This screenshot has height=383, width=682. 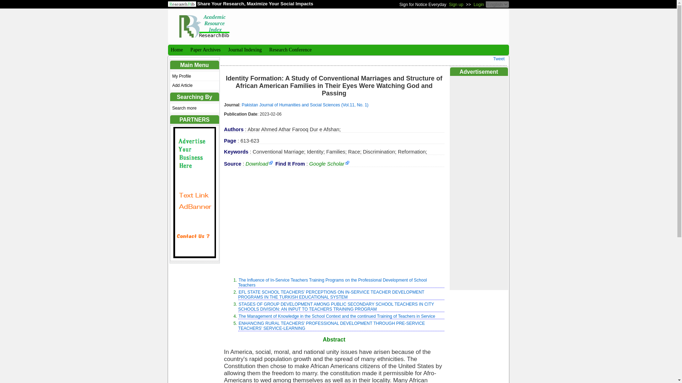 I want to click on Research Bible, so click(x=204, y=23).